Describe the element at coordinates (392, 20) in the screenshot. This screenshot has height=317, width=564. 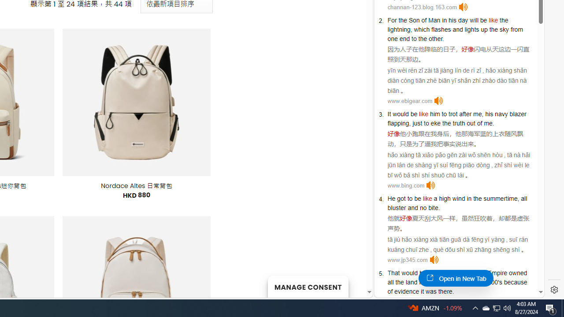
I see `For` at that location.